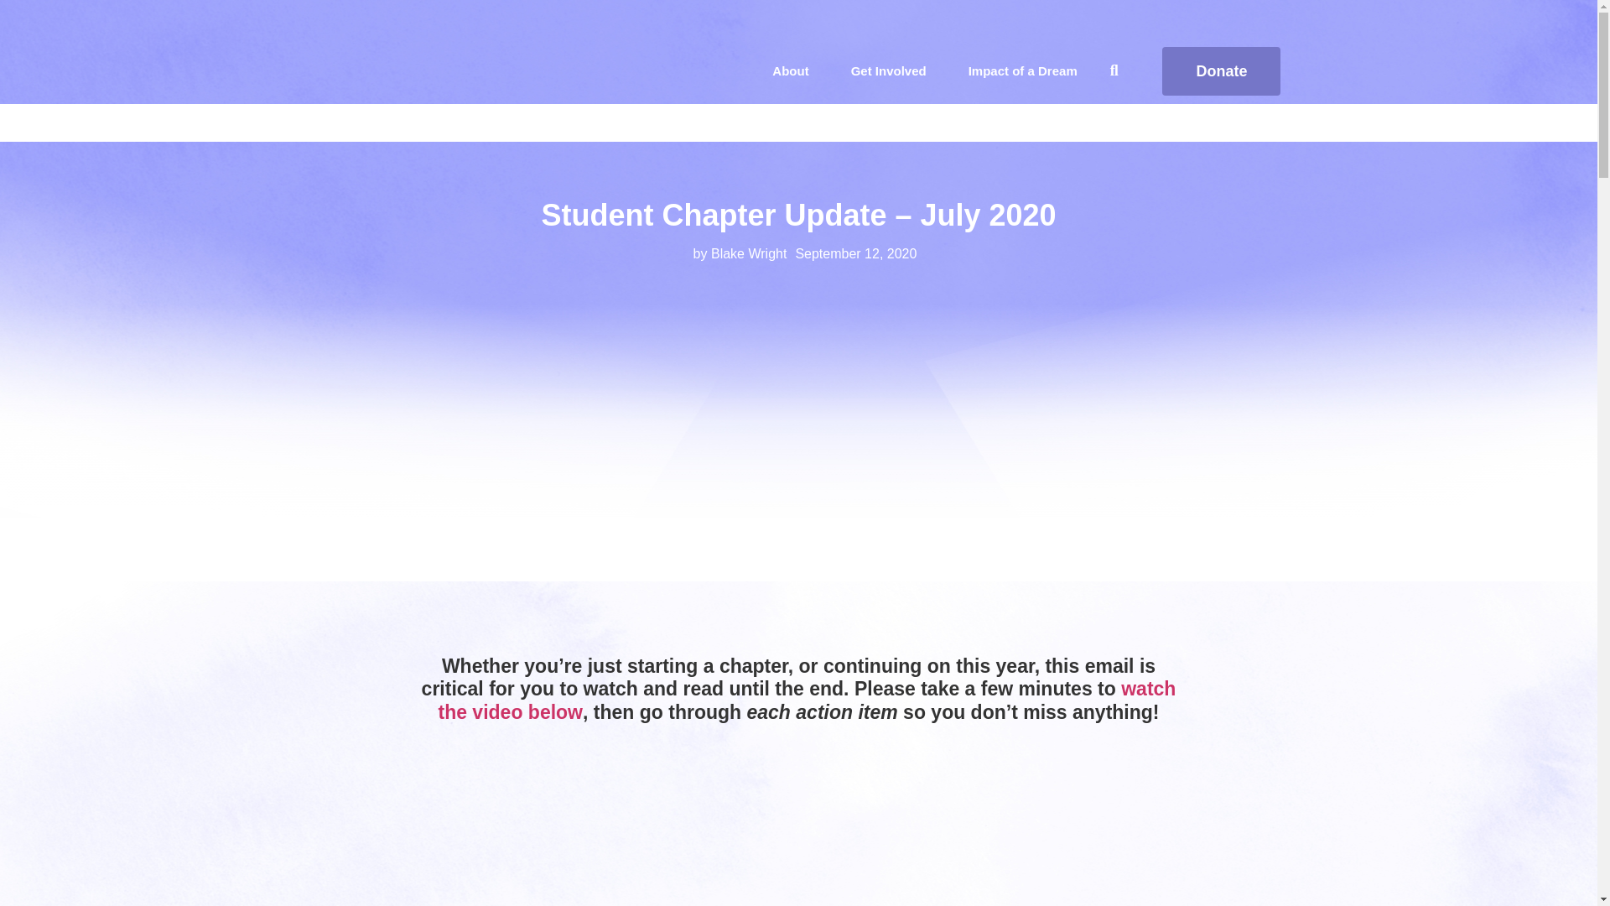 The image size is (1610, 906). I want to click on dreamcatchers-logo, so click(424, 70).